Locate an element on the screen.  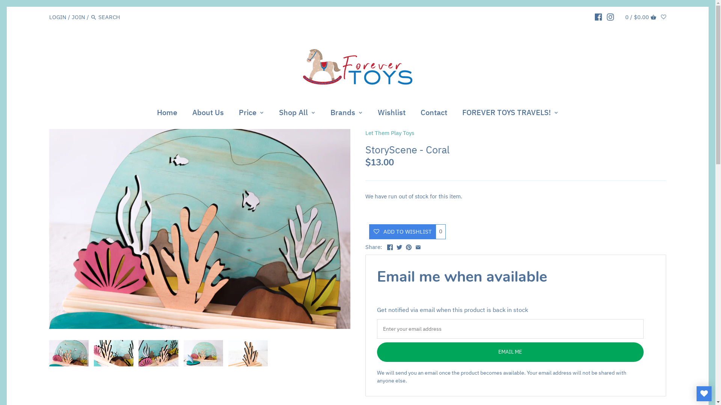
Wishlist is located at coordinates (392, 114).